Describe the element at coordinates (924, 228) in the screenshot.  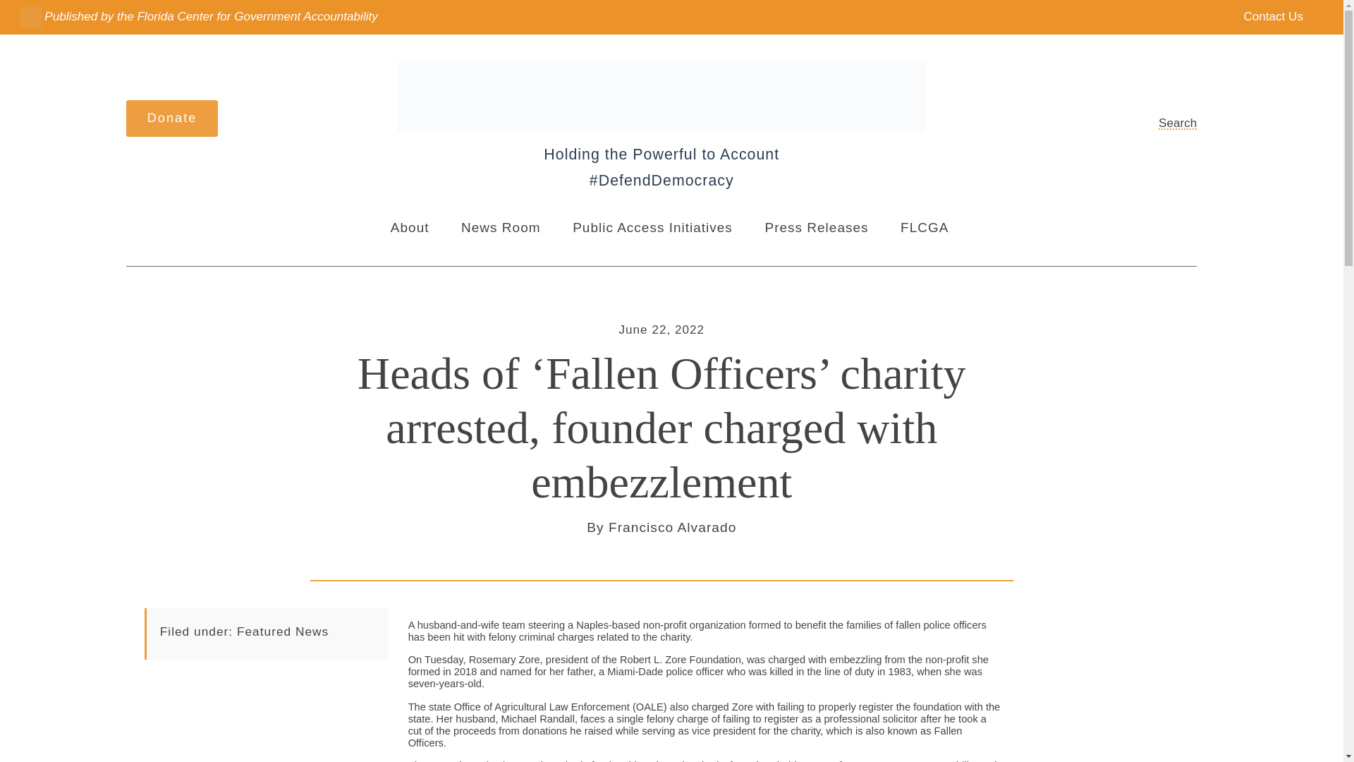
I see `FLCGA` at that location.